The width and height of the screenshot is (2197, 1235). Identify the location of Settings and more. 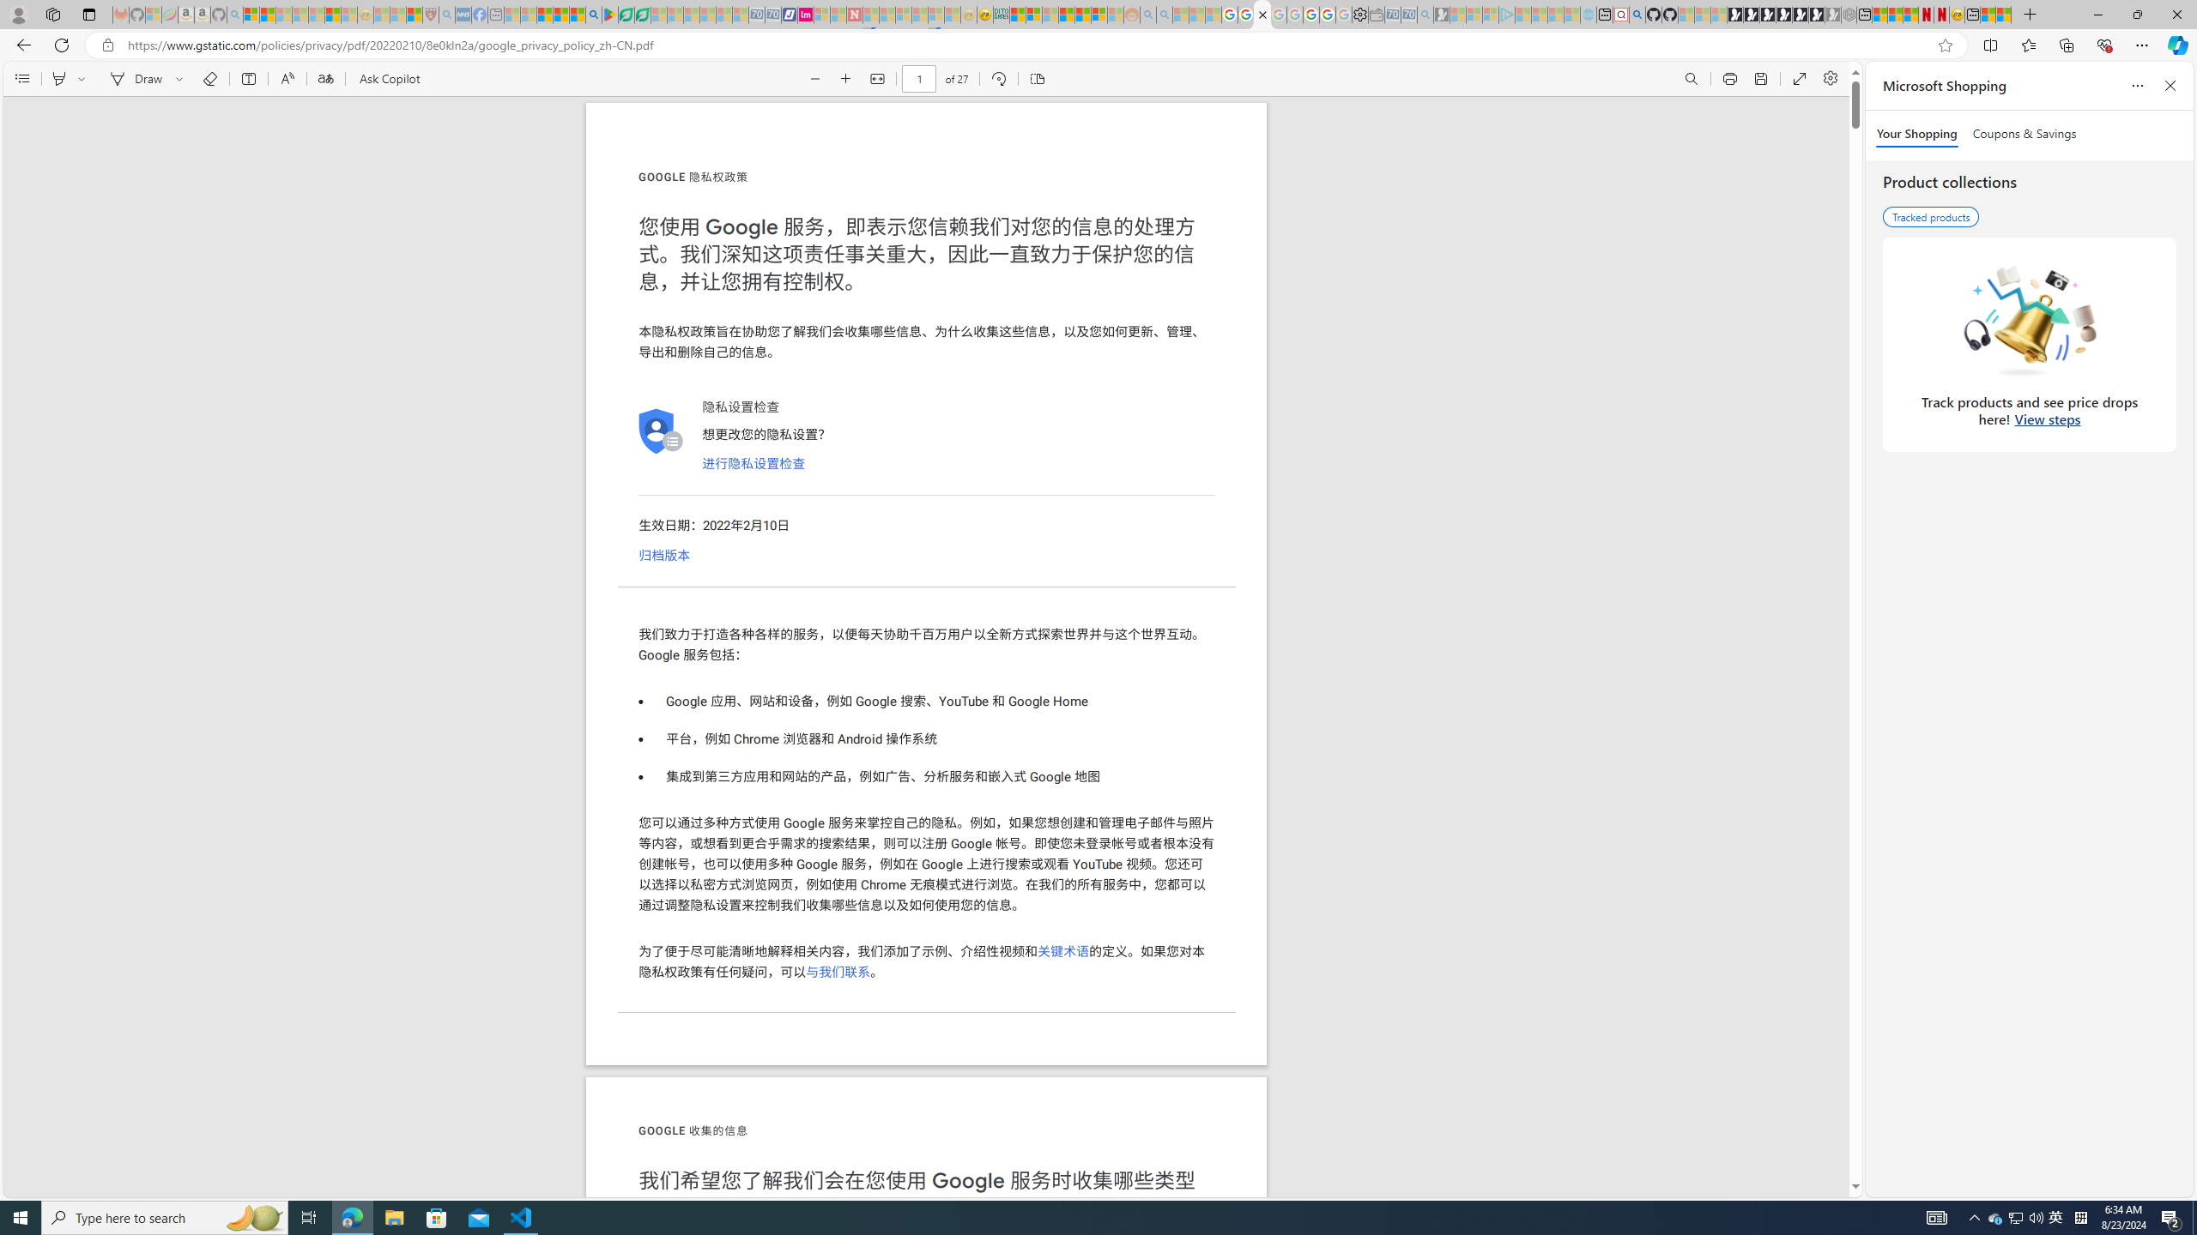
(1830, 79).